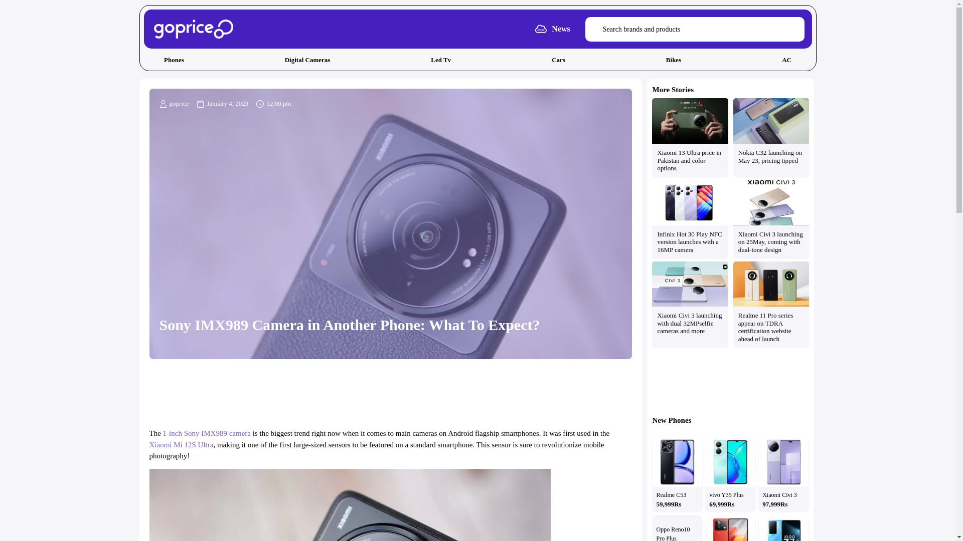 The width and height of the screenshot is (963, 541). Describe the element at coordinates (787, 60) in the screenshot. I see `AC` at that location.